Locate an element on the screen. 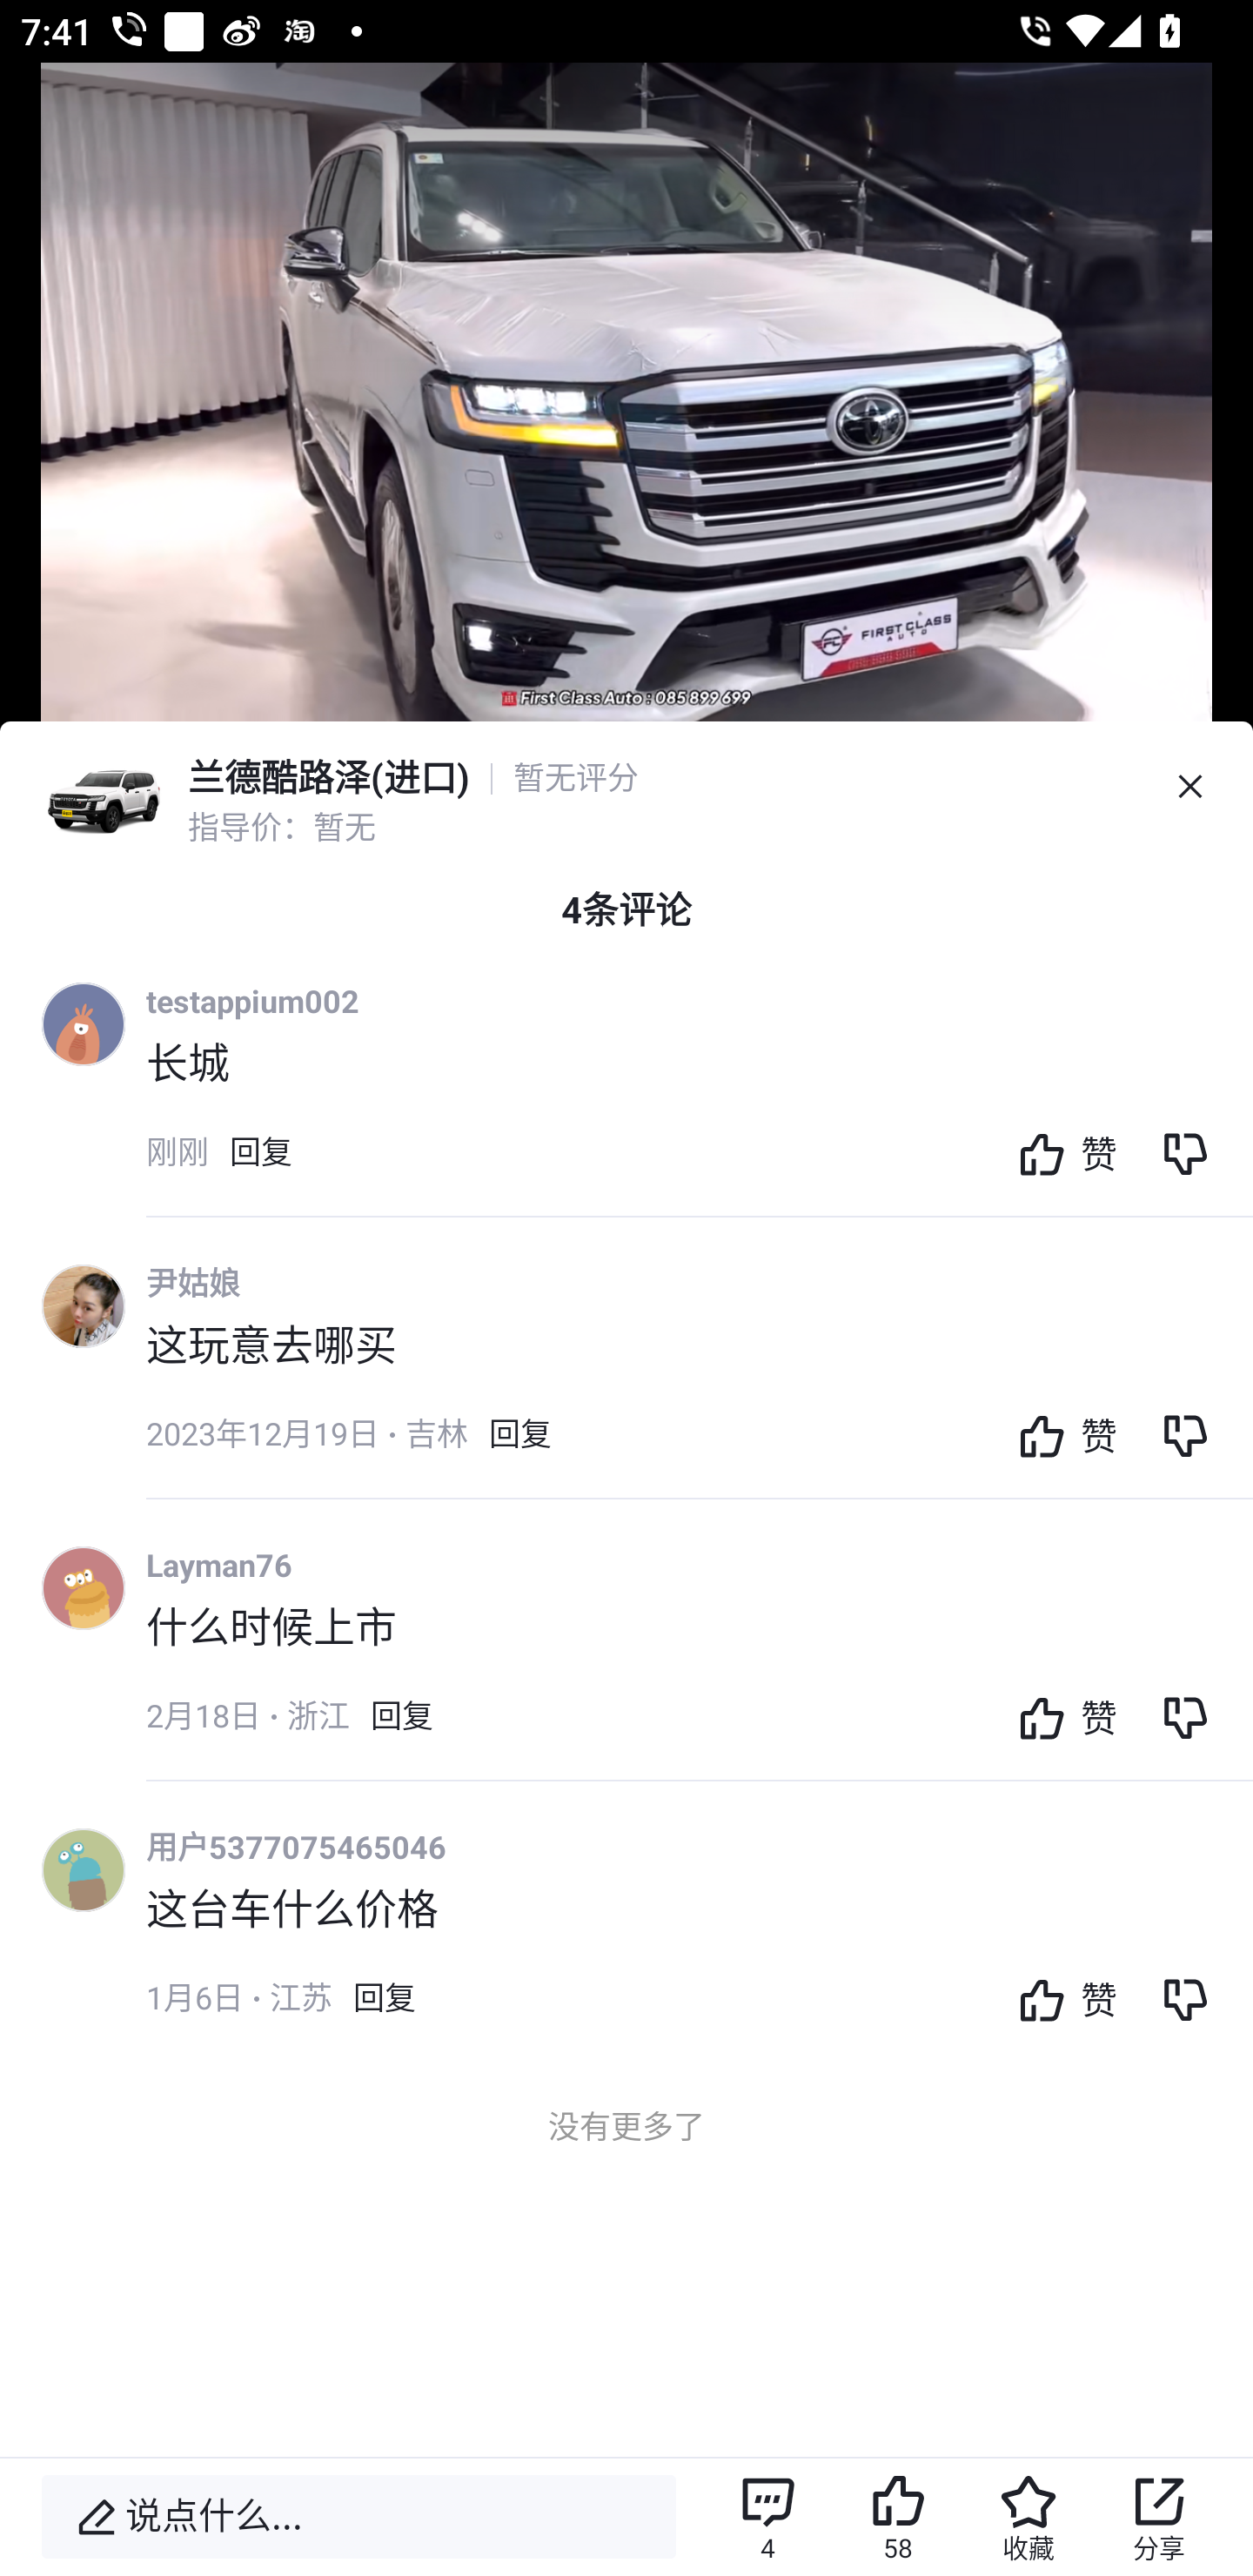 The image size is (1253, 2576). Layman76 is located at coordinates (219, 1565).